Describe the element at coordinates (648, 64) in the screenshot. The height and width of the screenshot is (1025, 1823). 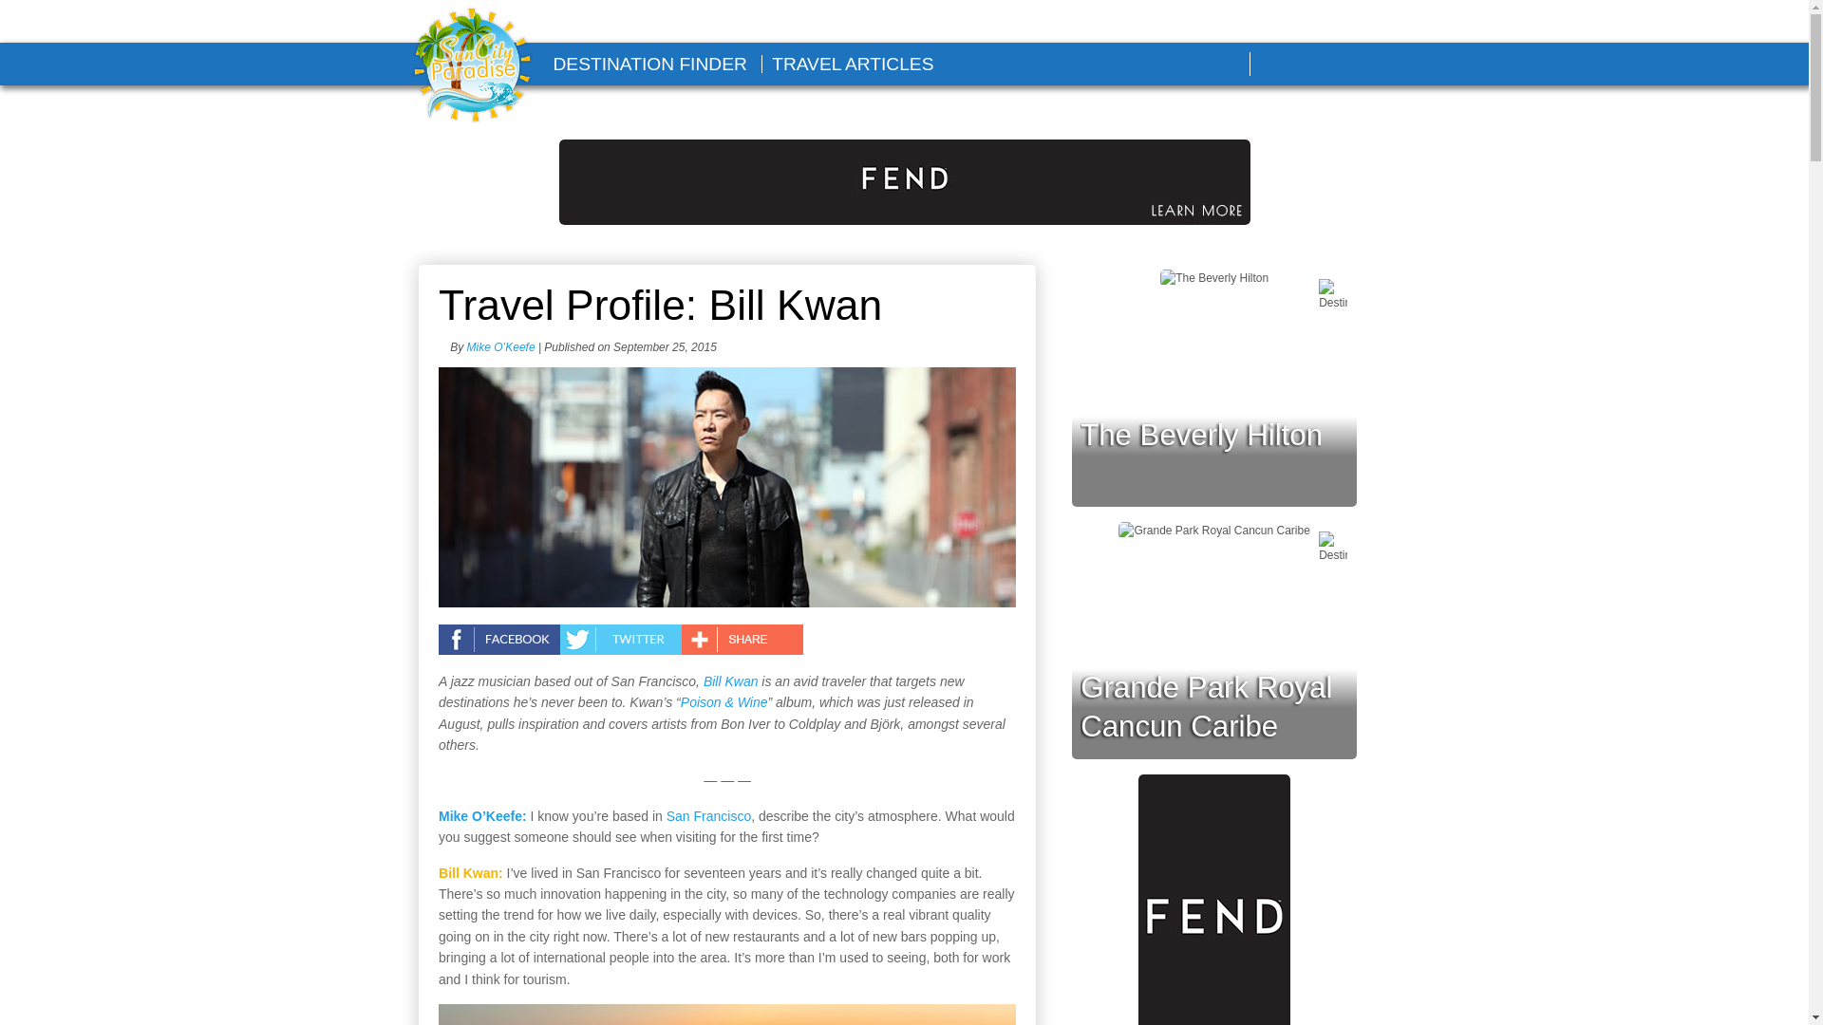
I see `Destination Finder` at that location.